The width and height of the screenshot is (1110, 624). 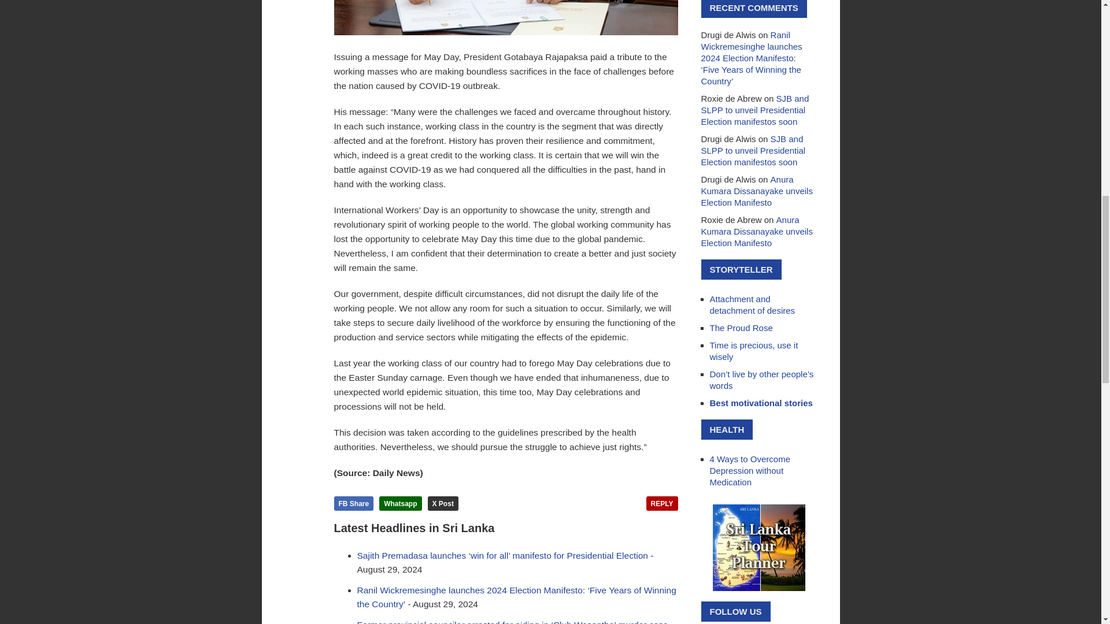 What do you see at coordinates (354, 503) in the screenshot?
I see `Share on Facebook` at bounding box center [354, 503].